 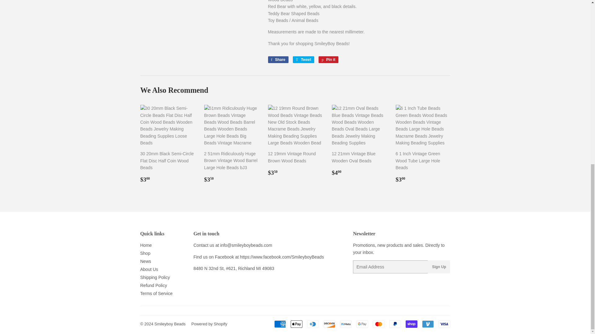 What do you see at coordinates (346, 324) in the screenshot?
I see `Meta Pay` at bounding box center [346, 324].